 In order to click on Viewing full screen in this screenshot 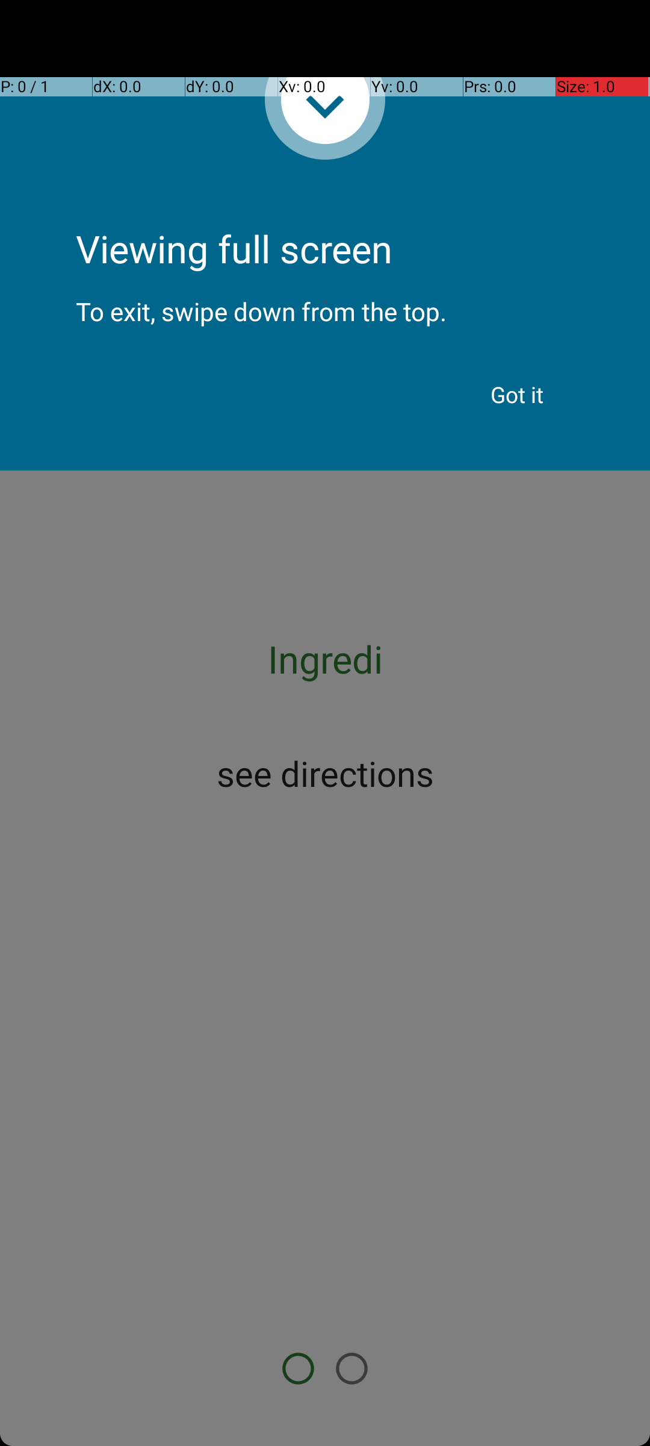, I will do `click(325, 217)`.